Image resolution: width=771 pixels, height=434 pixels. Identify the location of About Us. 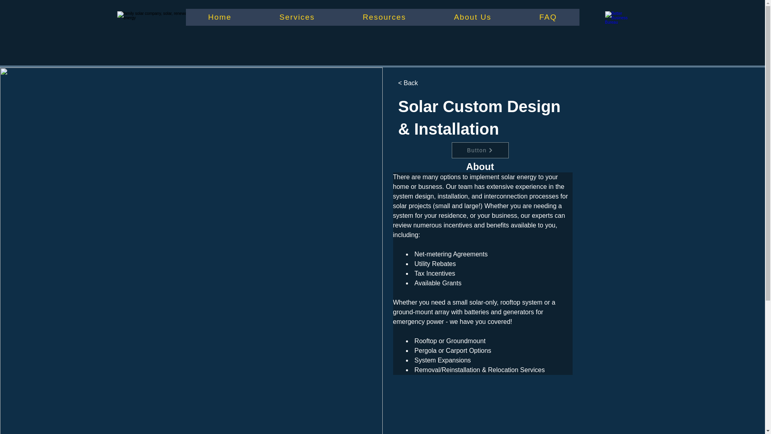
(473, 17).